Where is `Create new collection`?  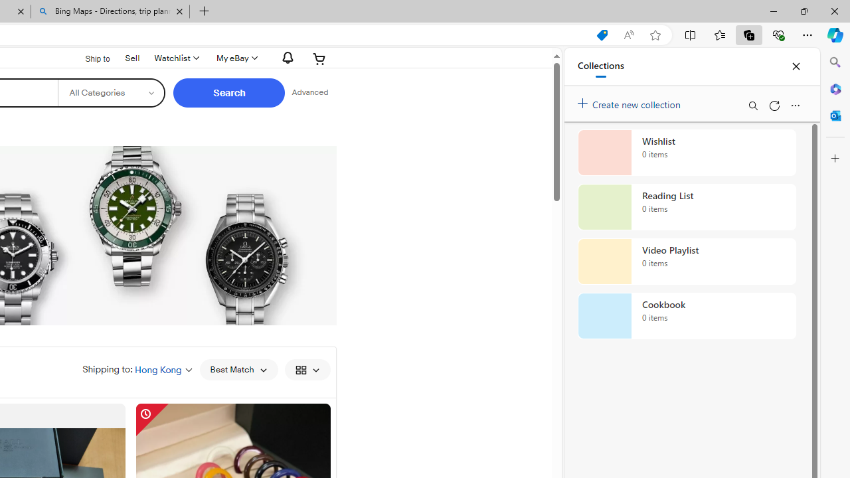
Create new collection is located at coordinates (631, 102).